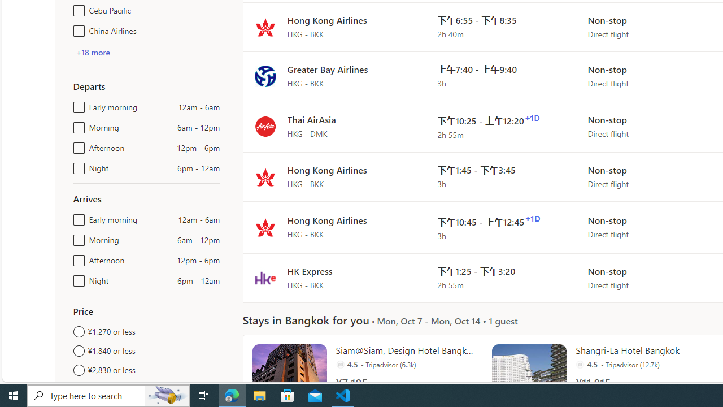  I want to click on Flight logo, so click(265, 278).